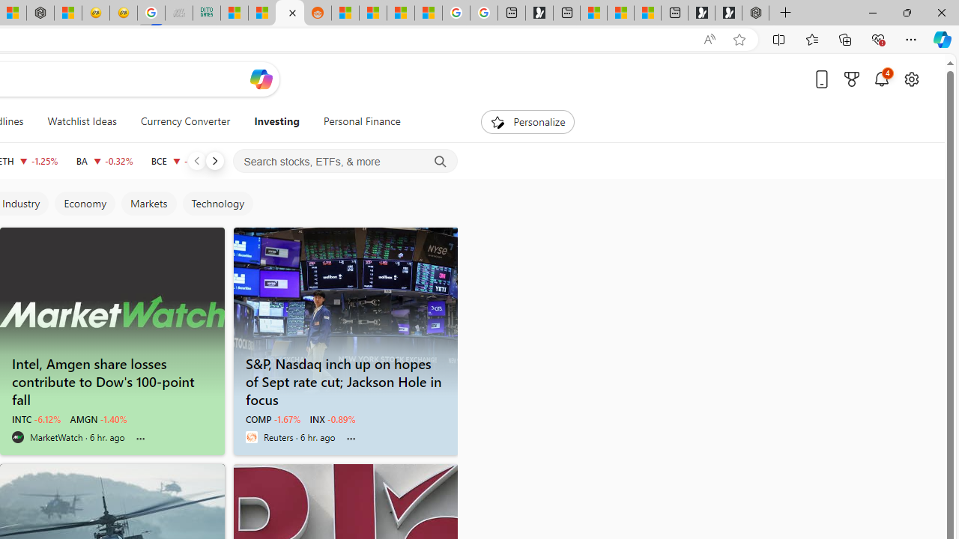 This screenshot has width=959, height=539. What do you see at coordinates (273, 419) in the screenshot?
I see `COMP -1.67%` at bounding box center [273, 419].